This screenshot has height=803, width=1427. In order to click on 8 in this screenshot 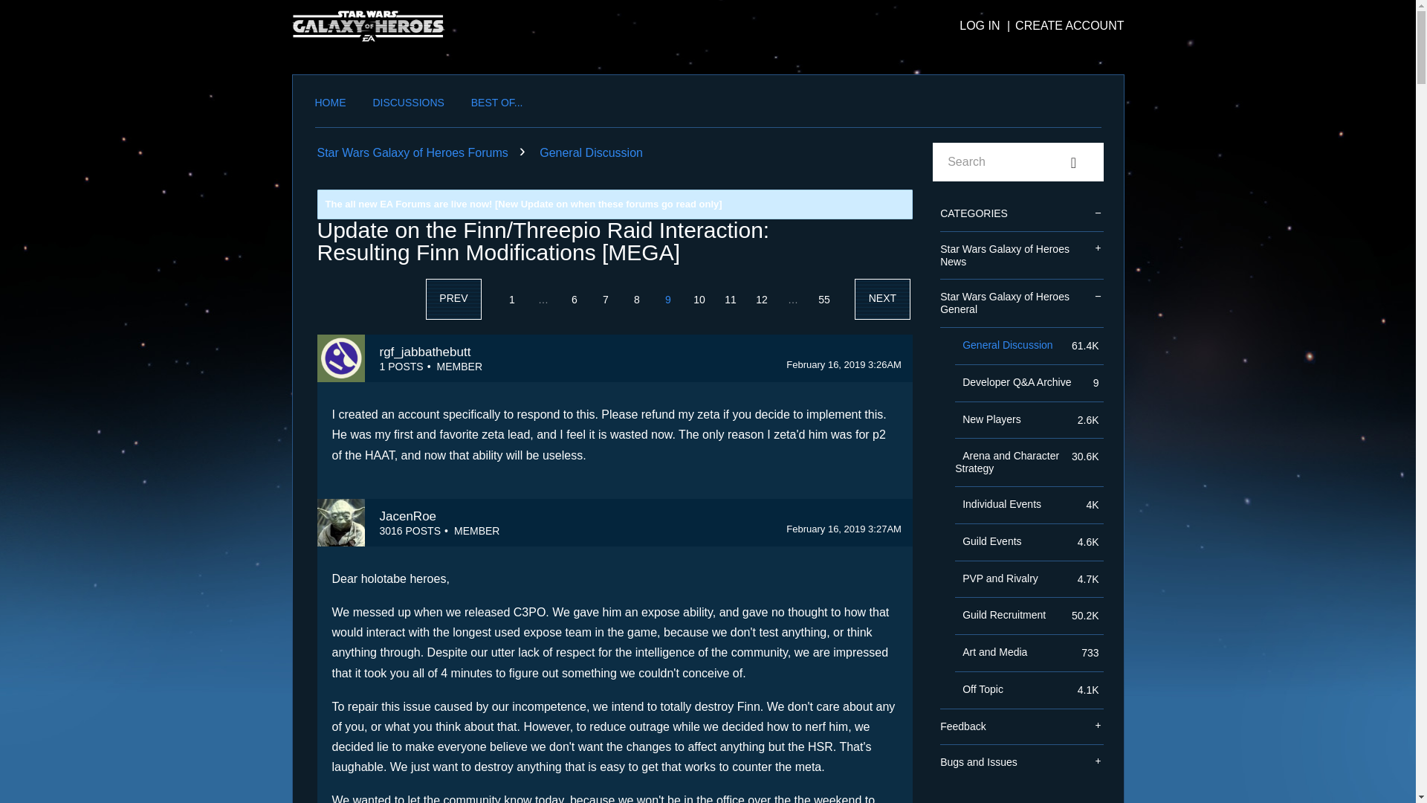, I will do `click(637, 299)`.